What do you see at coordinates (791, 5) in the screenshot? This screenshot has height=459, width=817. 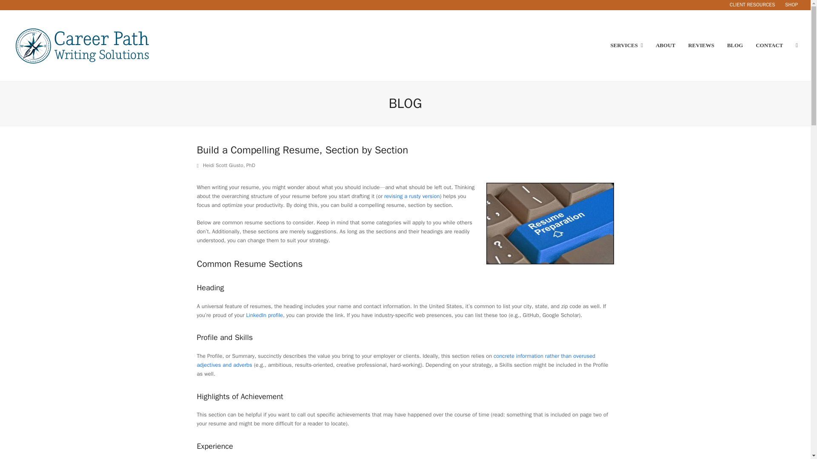 I see `SHOP` at bounding box center [791, 5].